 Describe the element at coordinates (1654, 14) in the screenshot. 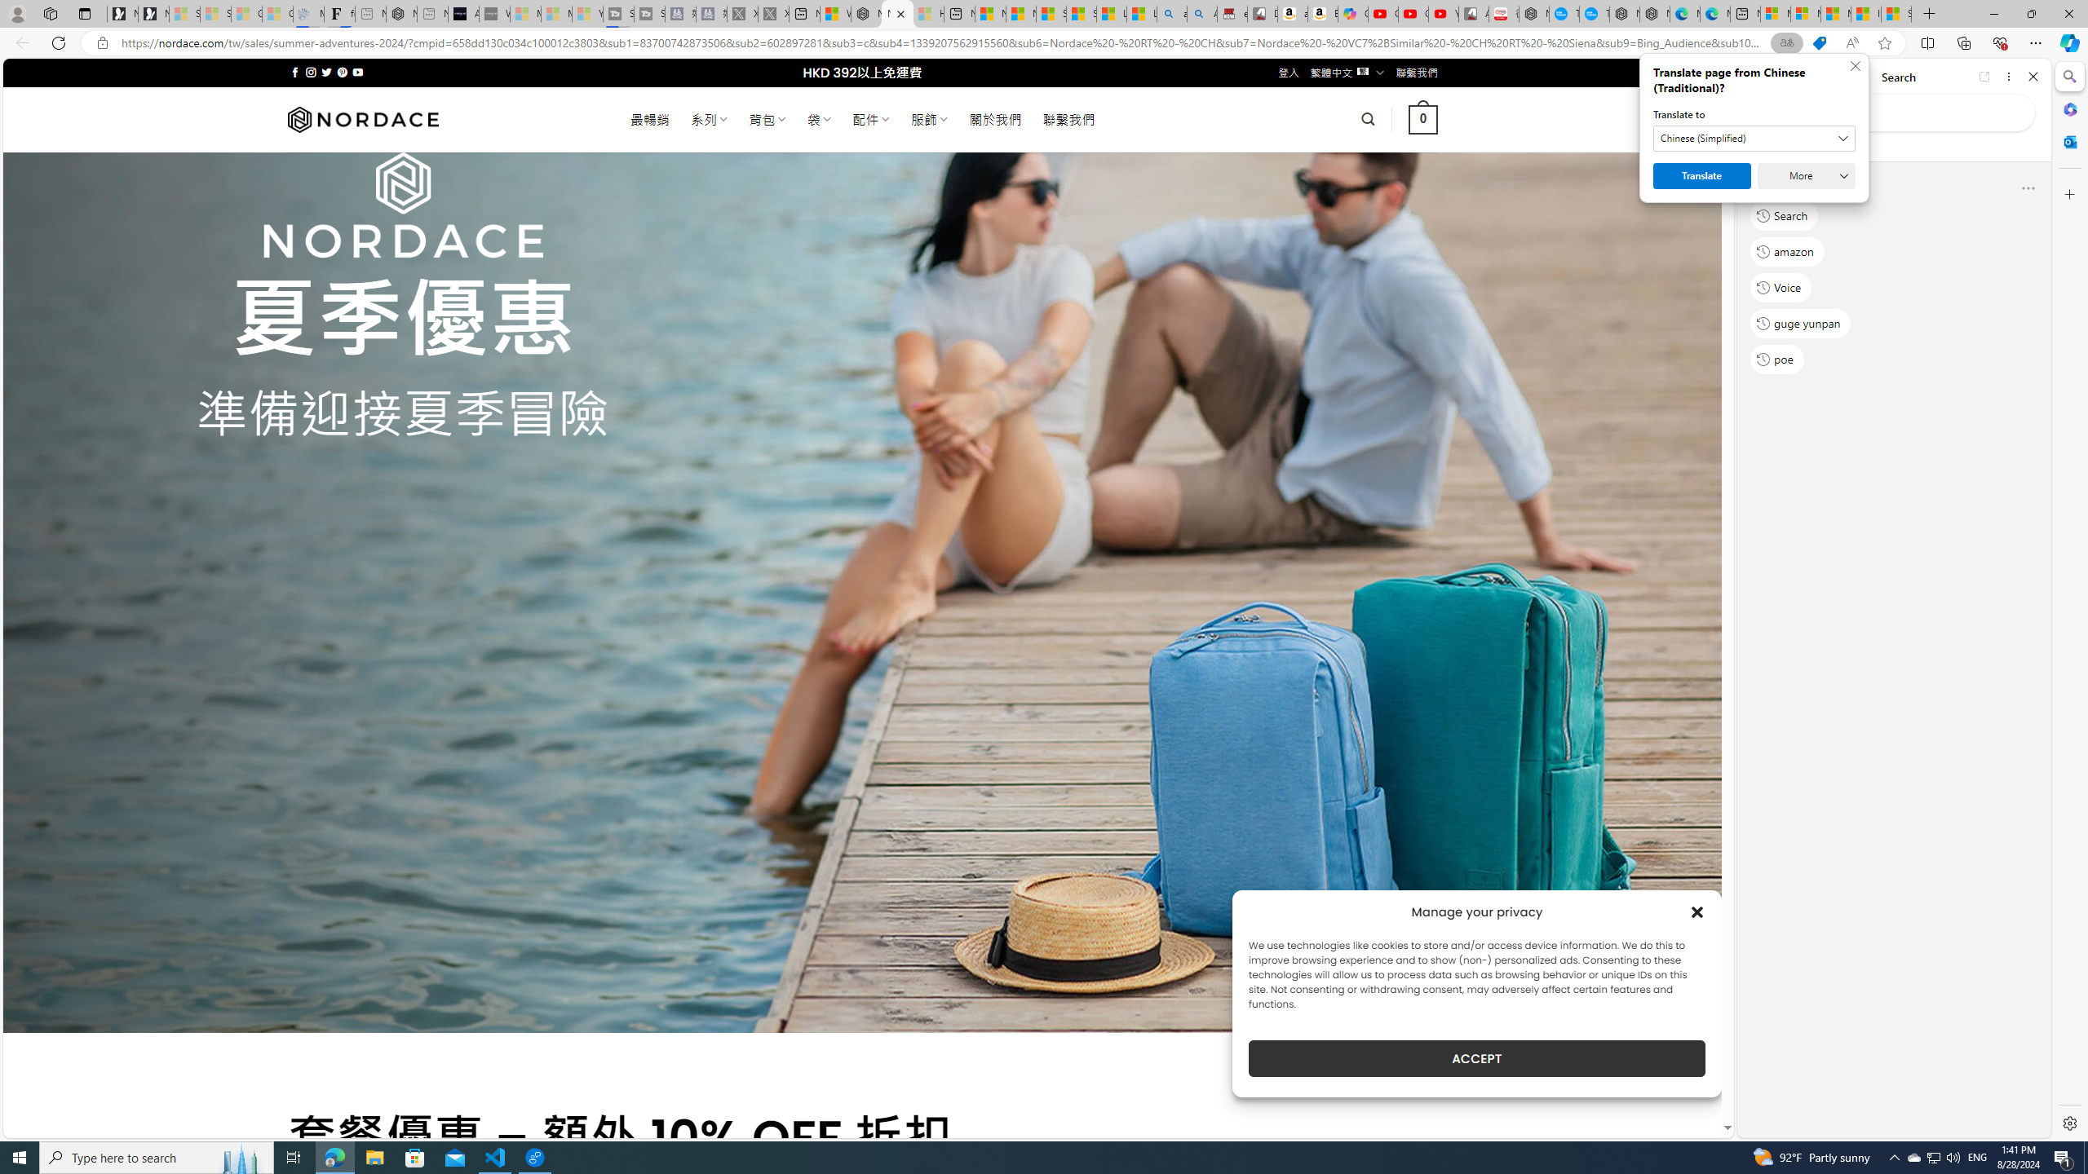

I see `Nordace - Nordace has arrived Hong Kong` at that location.